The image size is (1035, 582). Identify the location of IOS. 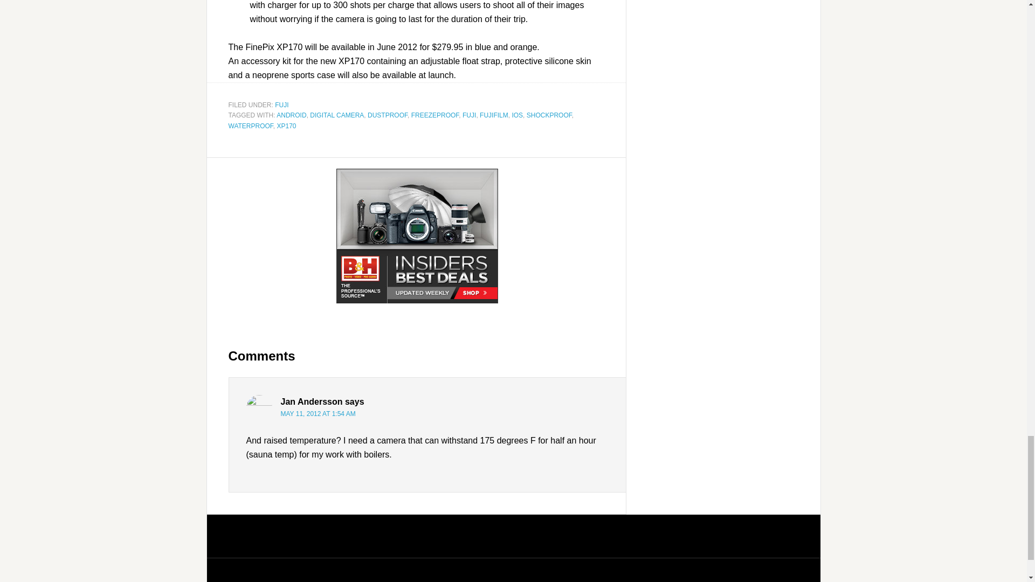
(516, 115).